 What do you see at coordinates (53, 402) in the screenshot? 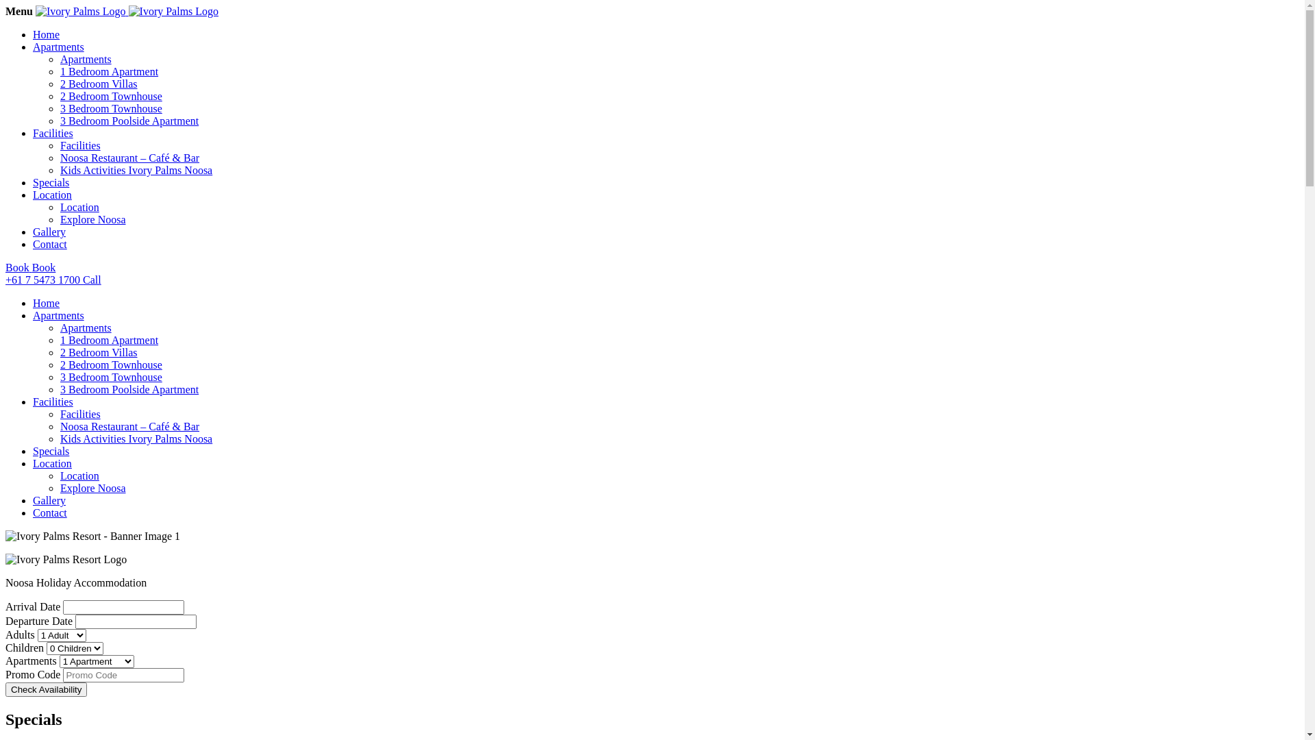
I see `Facilities` at bounding box center [53, 402].